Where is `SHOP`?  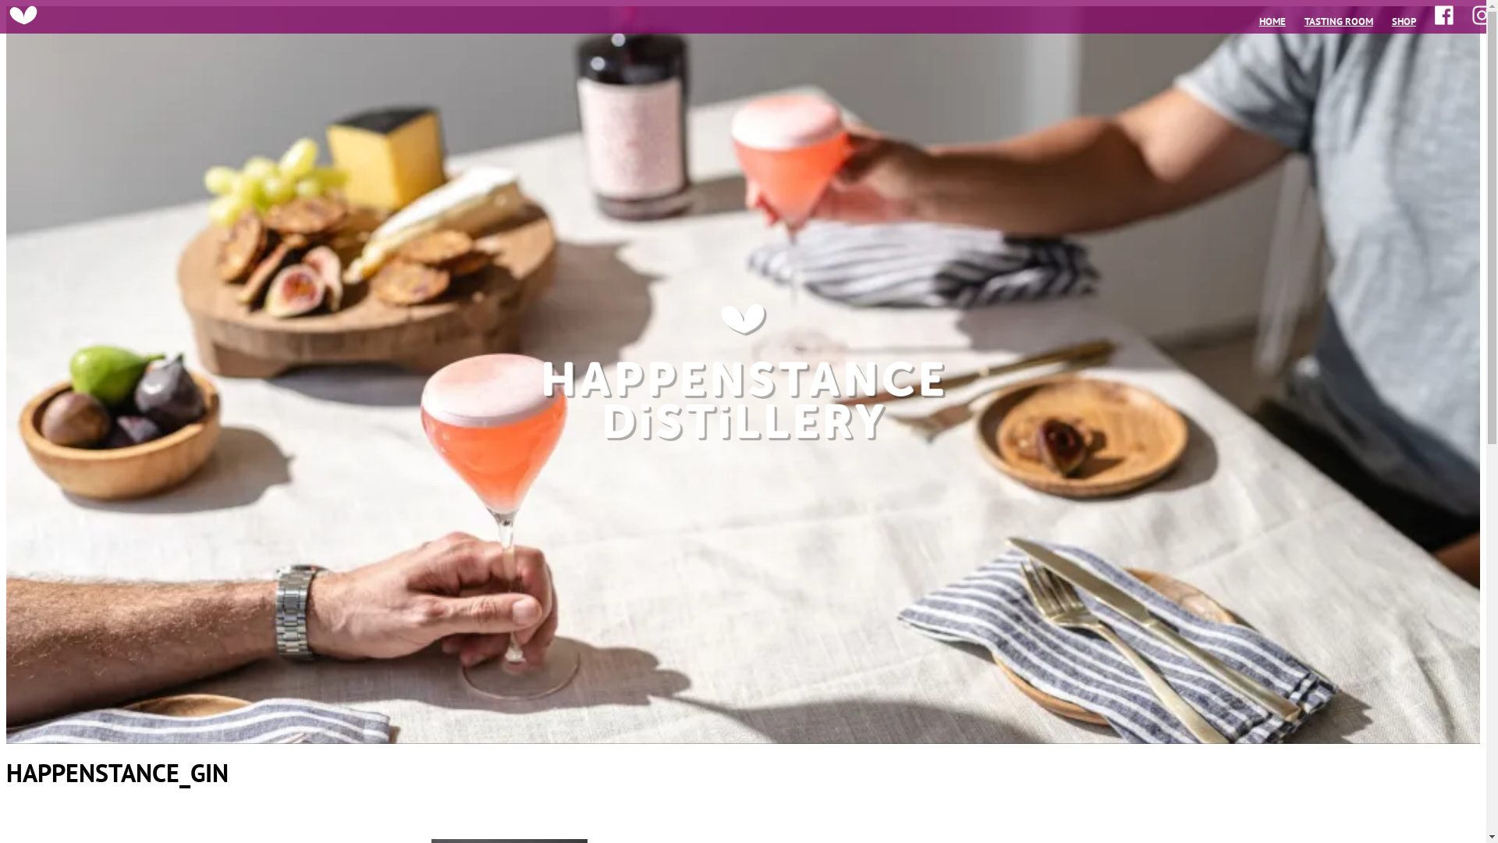
SHOP is located at coordinates (1404, 22).